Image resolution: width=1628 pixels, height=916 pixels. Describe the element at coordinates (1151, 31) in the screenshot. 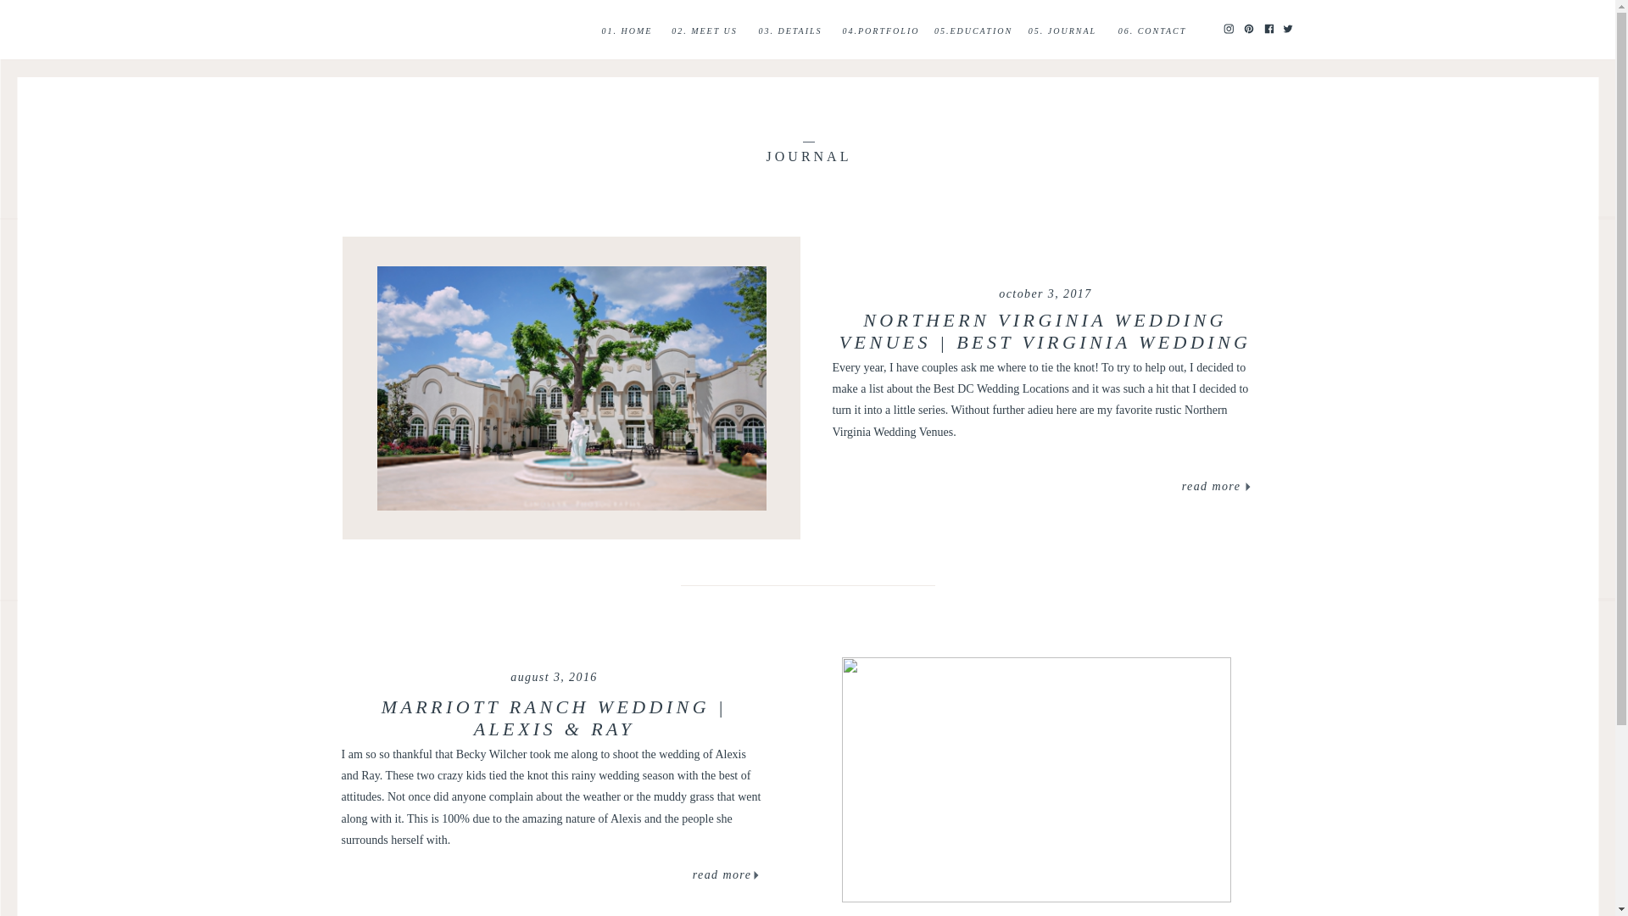

I see `06. CONTACT` at that location.